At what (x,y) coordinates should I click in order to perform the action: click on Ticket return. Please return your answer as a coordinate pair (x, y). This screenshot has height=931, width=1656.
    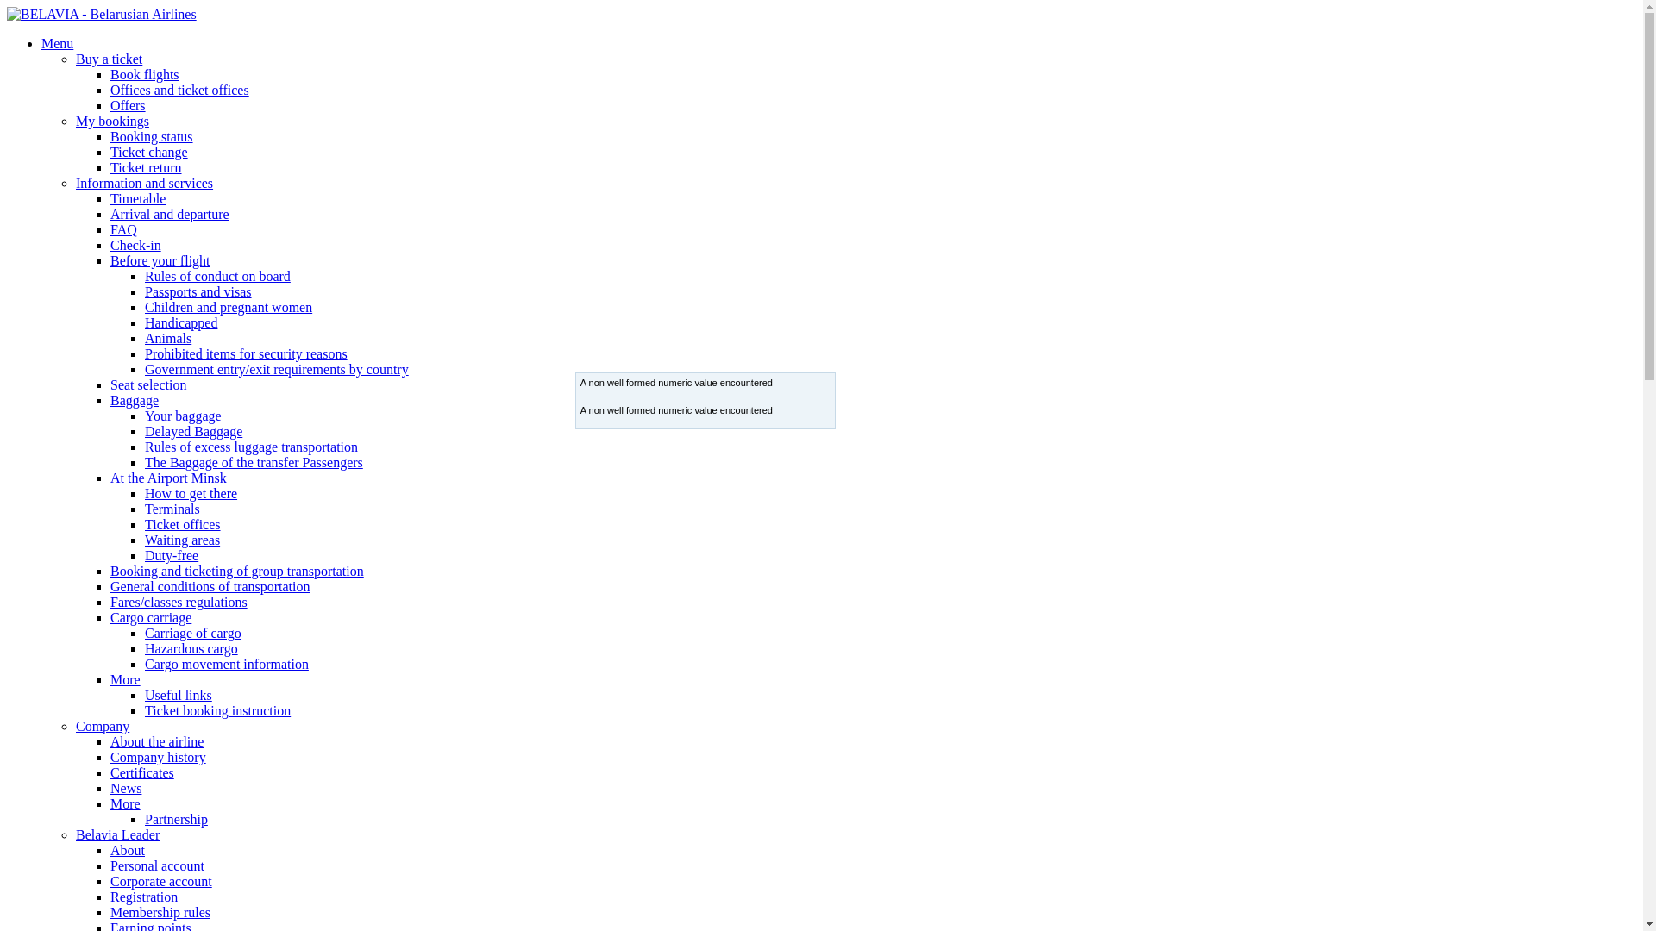
    Looking at the image, I should click on (147, 167).